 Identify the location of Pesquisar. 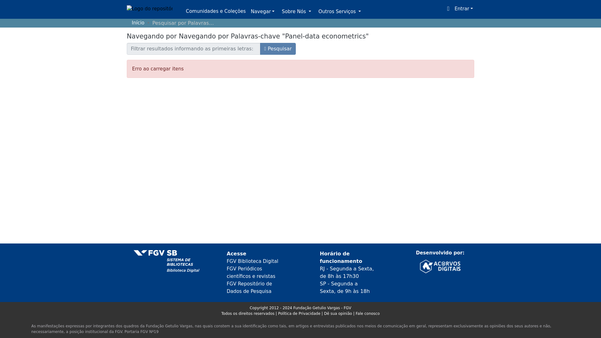
(278, 49).